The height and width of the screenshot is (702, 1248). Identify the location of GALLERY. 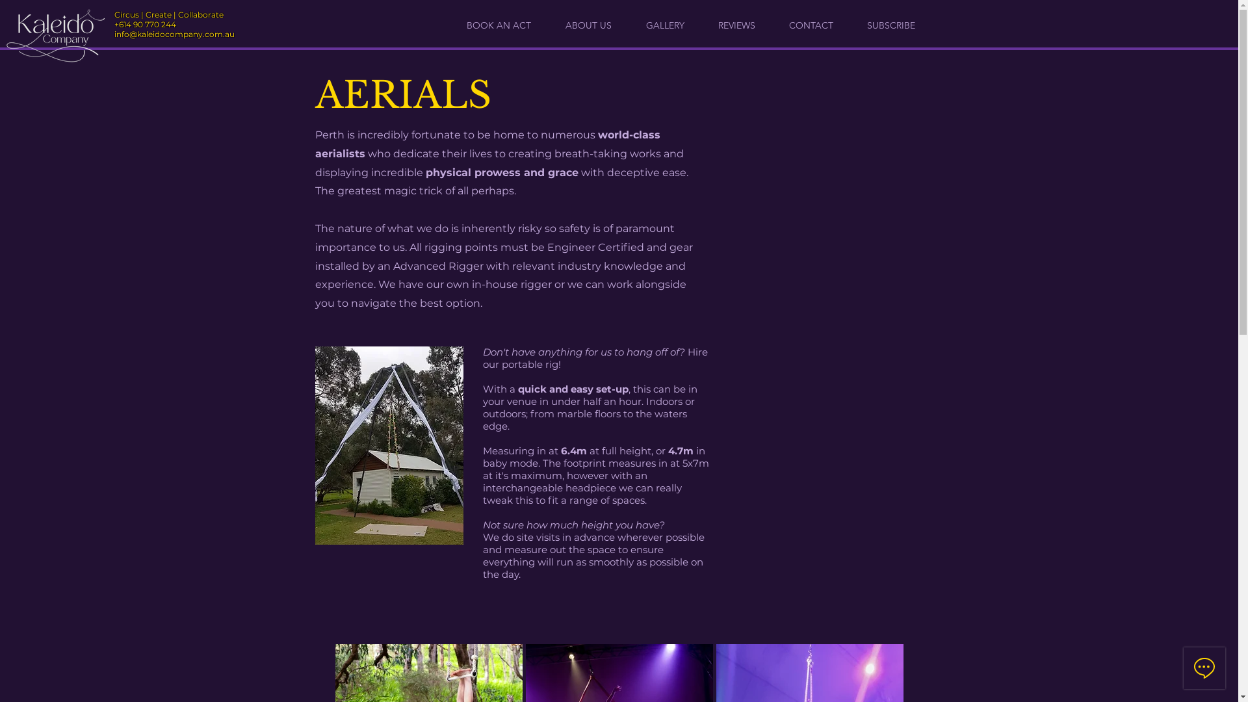
(665, 25).